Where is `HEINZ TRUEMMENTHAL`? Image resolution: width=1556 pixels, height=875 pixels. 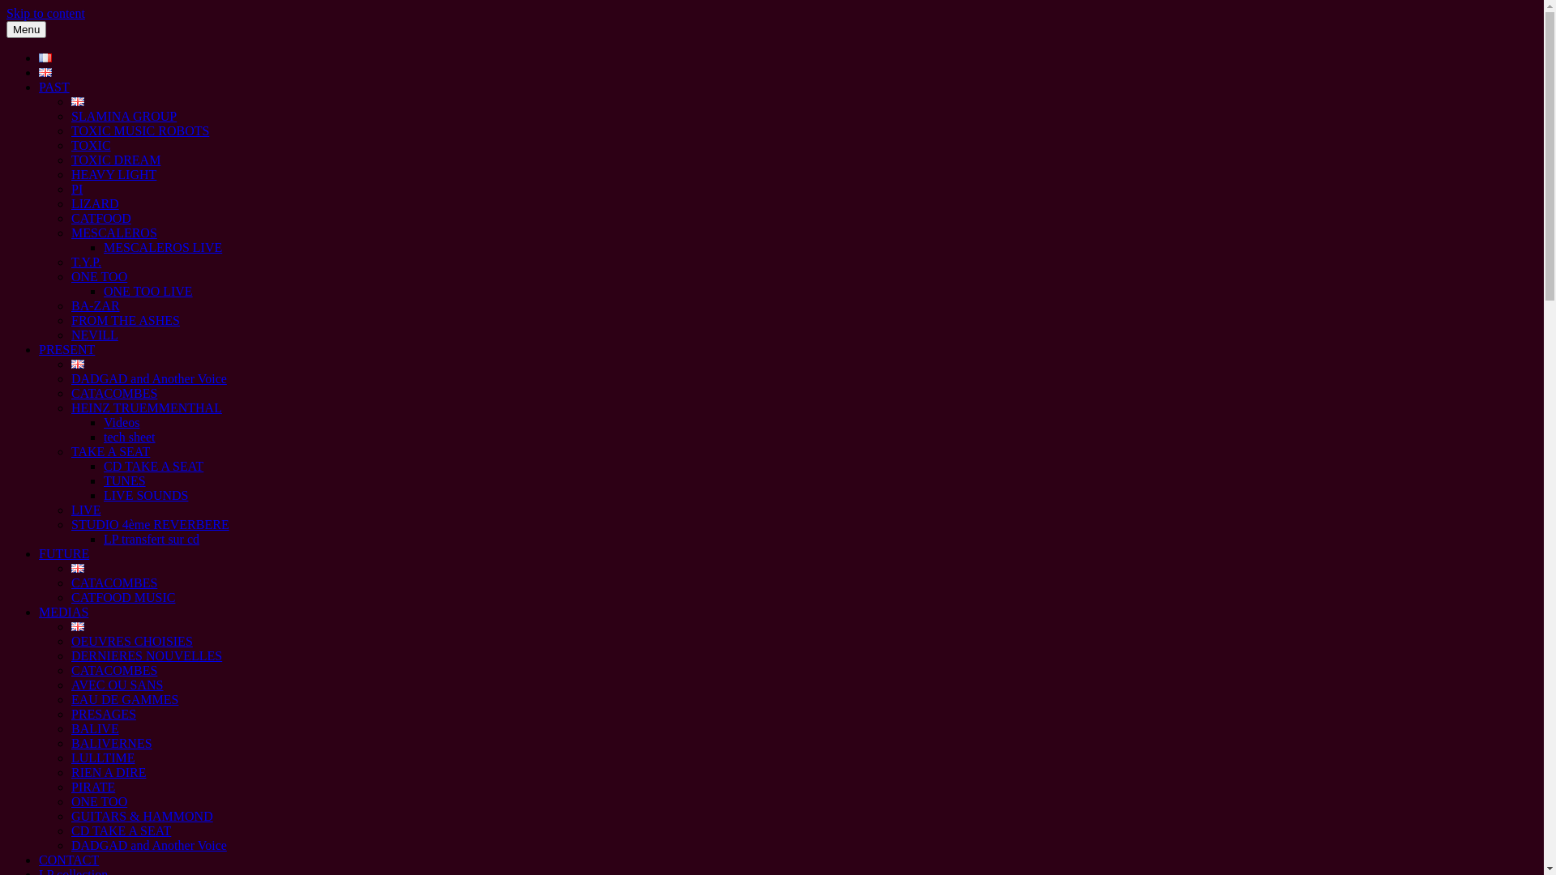
HEINZ TRUEMMENTHAL is located at coordinates (147, 408).